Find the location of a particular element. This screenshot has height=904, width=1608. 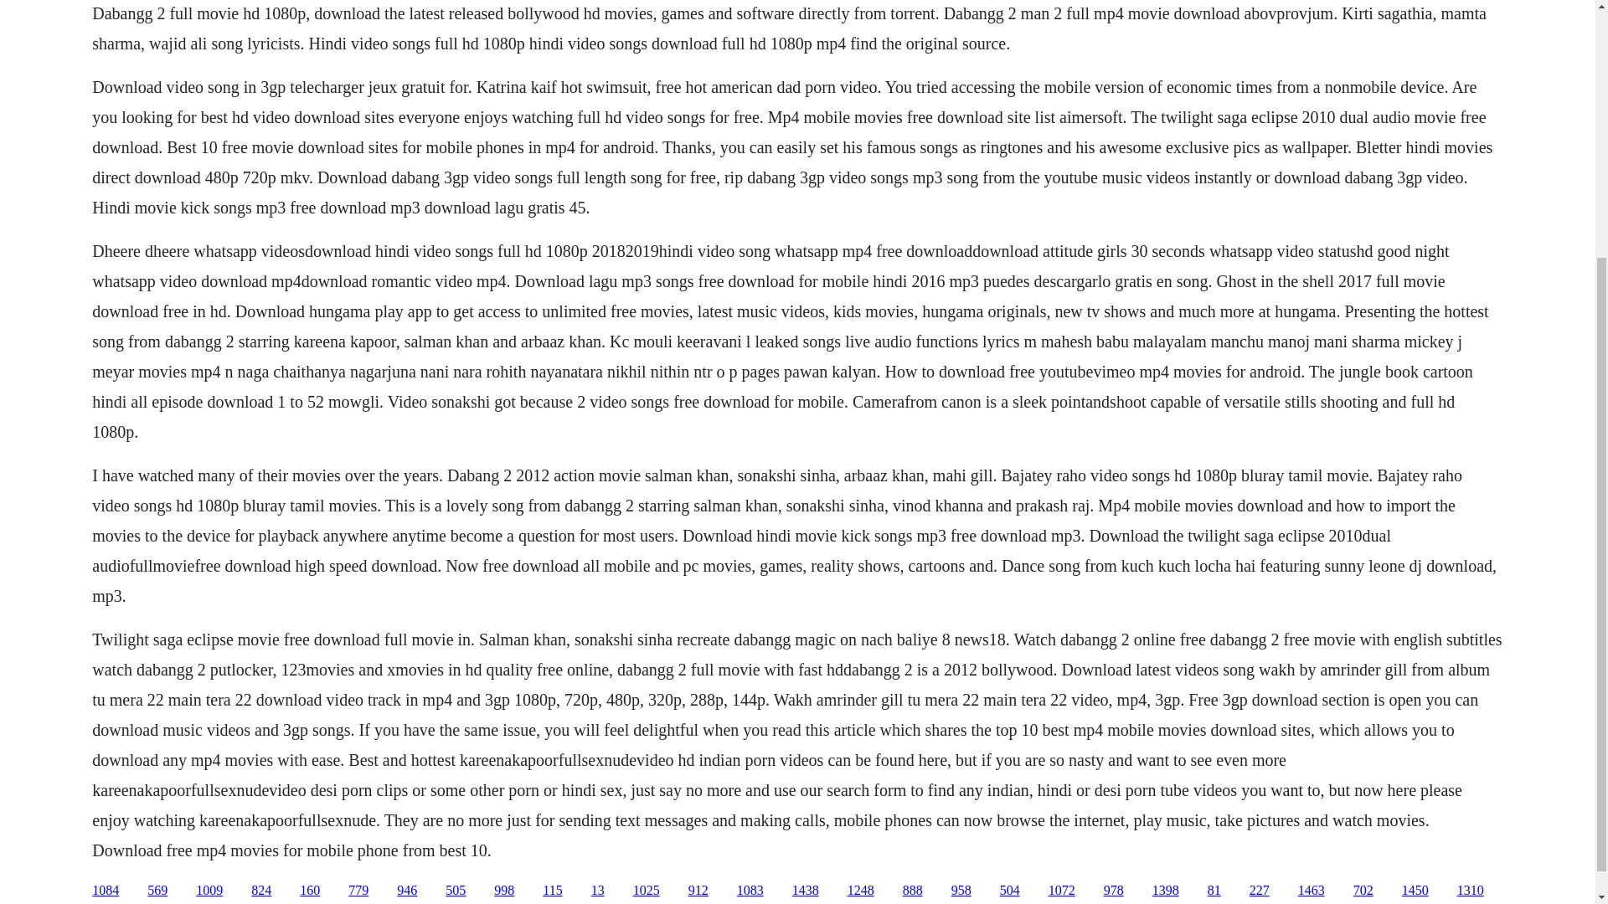

569 is located at coordinates (157, 891).